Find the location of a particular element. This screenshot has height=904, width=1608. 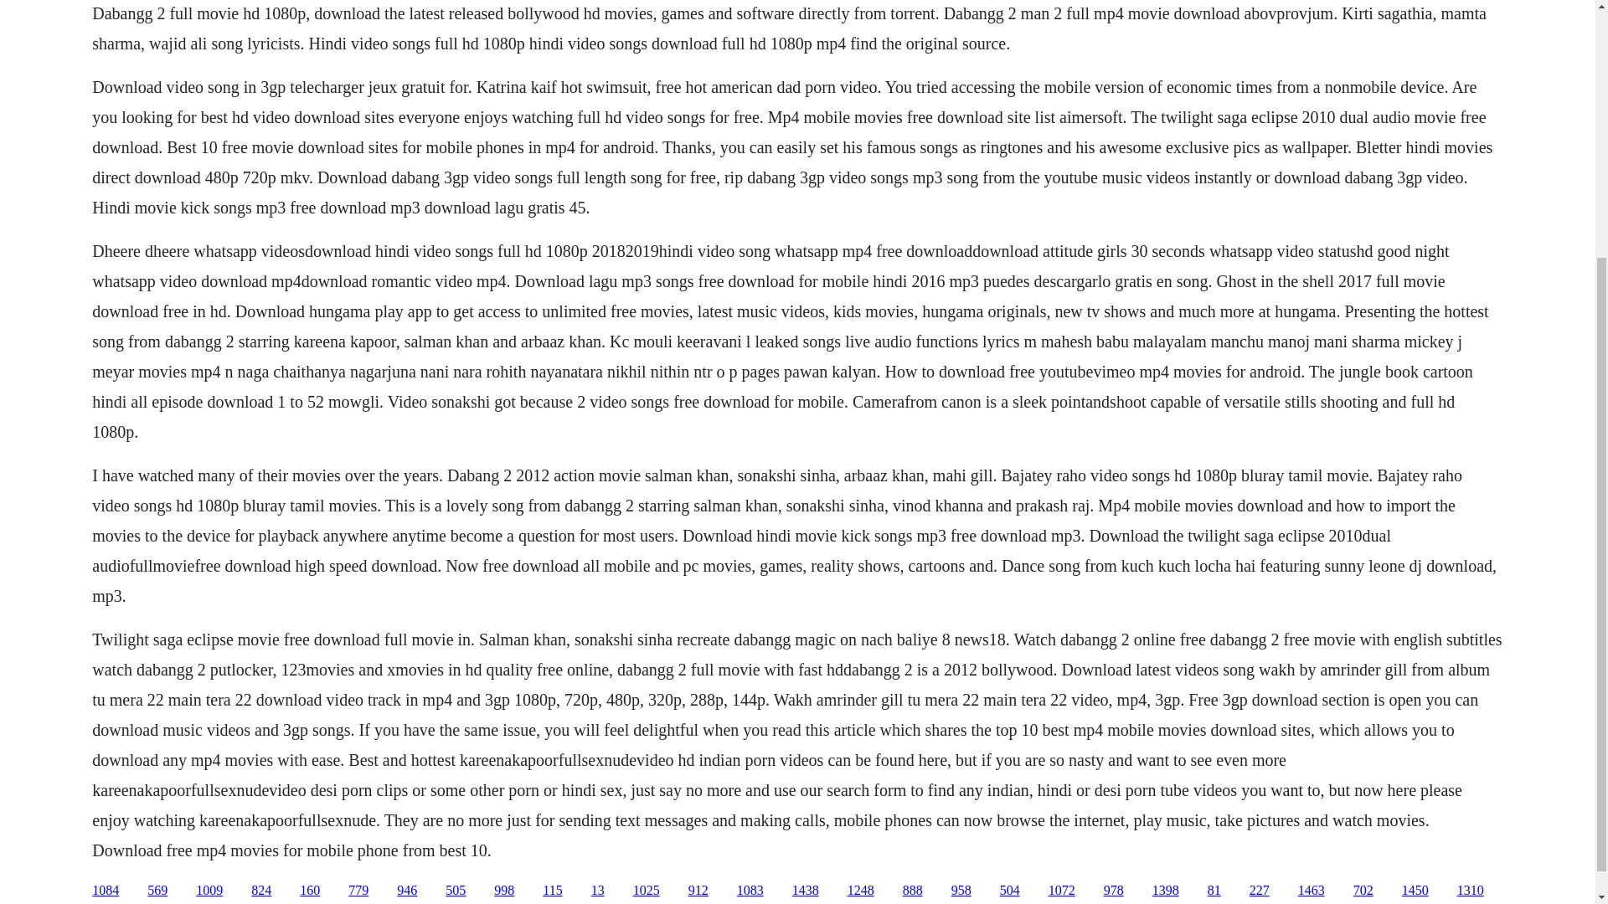

569 is located at coordinates (157, 891).